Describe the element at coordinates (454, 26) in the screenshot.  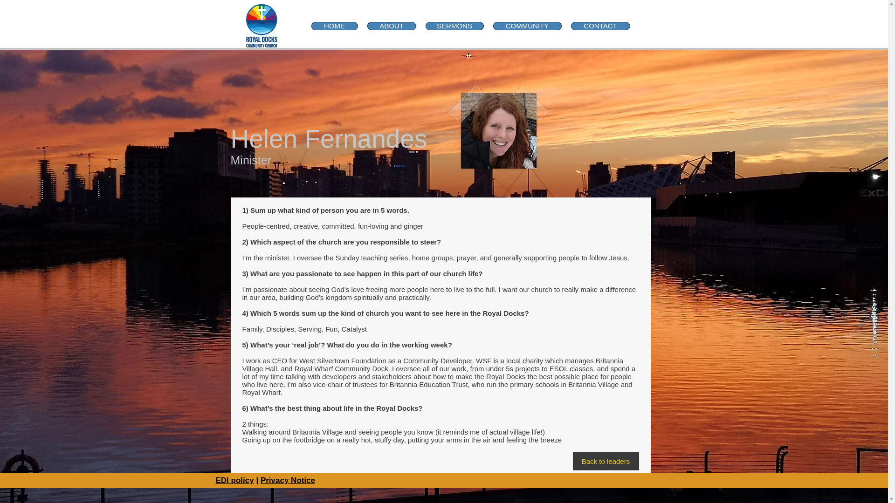
I see `SERMONS` at that location.